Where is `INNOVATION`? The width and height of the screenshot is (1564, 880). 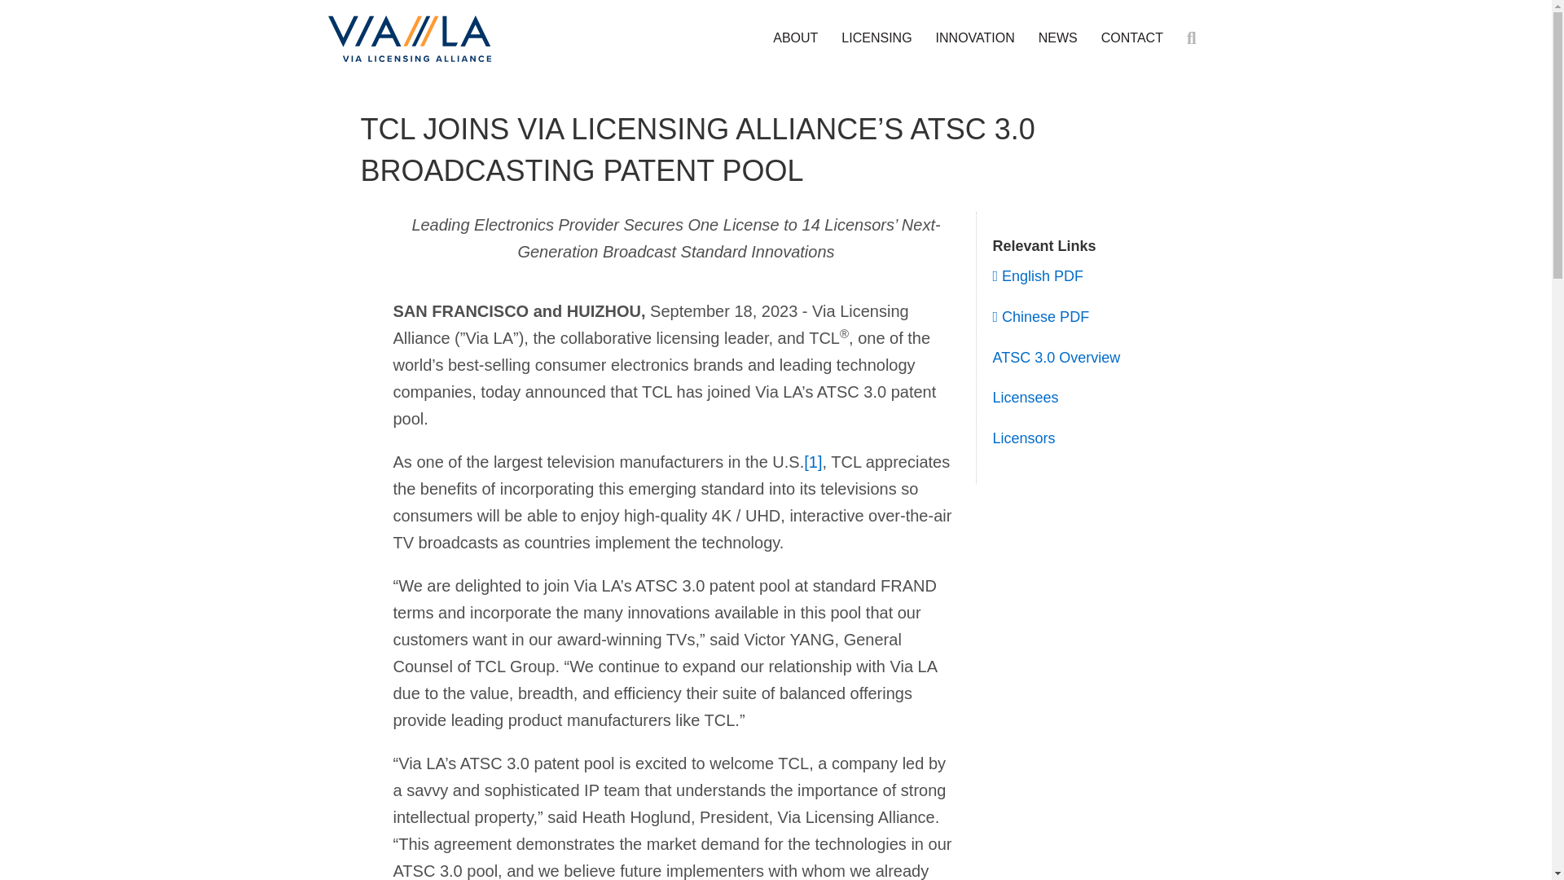
INNOVATION is located at coordinates (974, 38).